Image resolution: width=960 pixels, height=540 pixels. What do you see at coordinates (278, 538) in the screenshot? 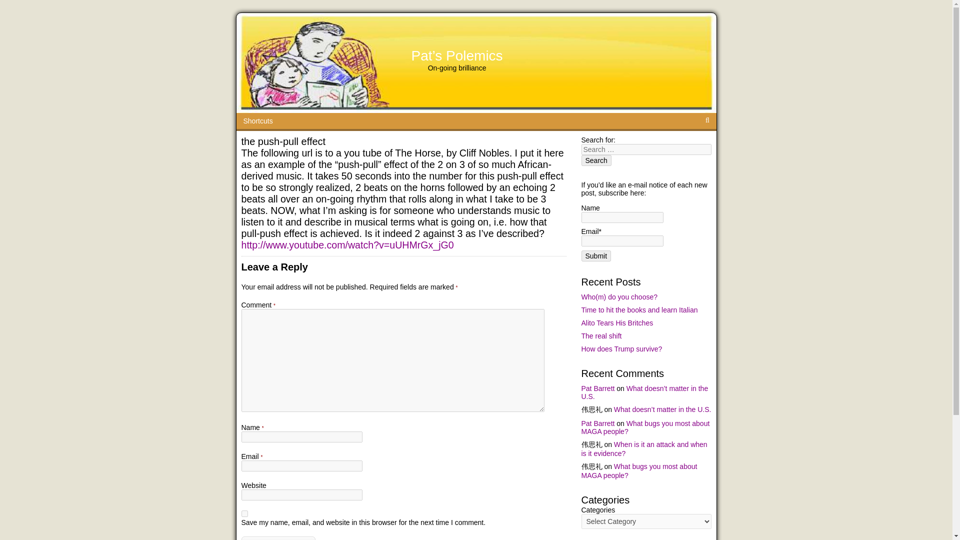
I see `Post Comment` at bounding box center [278, 538].